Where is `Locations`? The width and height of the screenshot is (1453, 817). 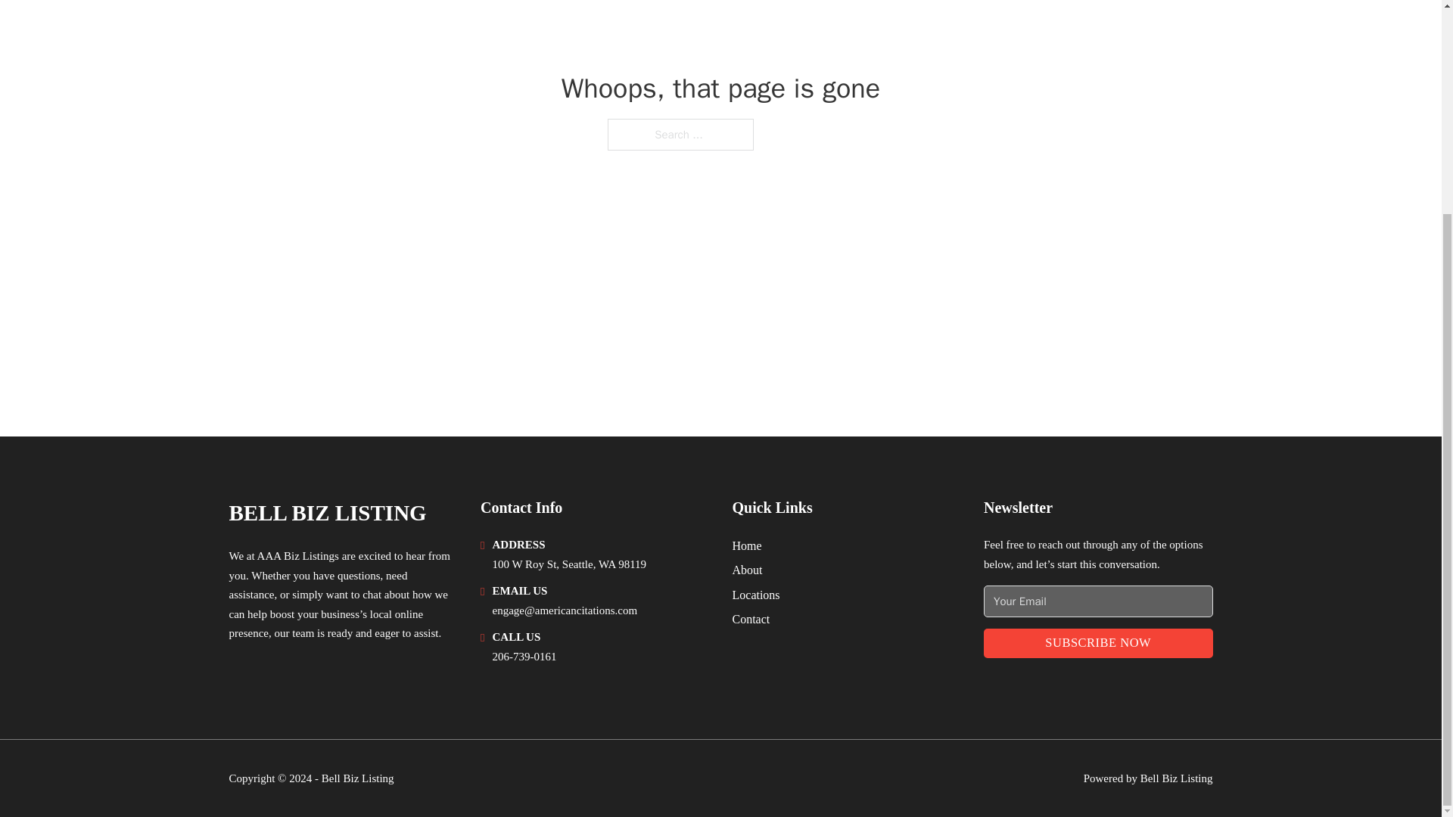
Locations is located at coordinates (756, 595).